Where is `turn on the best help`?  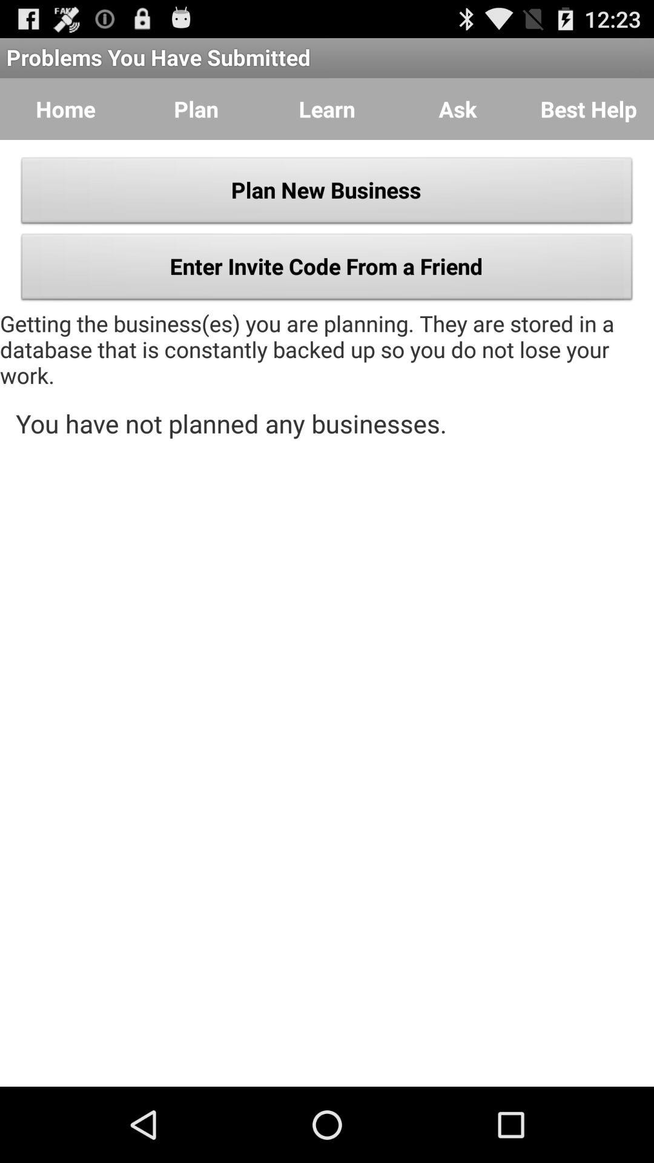 turn on the best help is located at coordinates (589, 109).